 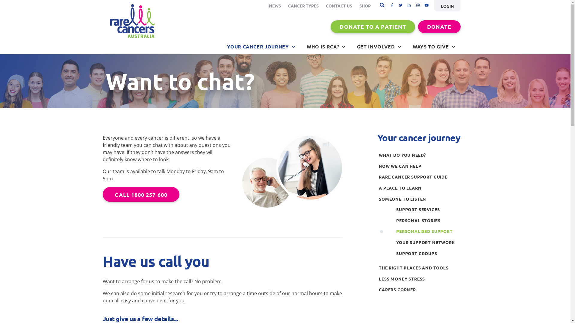 What do you see at coordinates (365, 6) in the screenshot?
I see `SHOP` at bounding box center [365, 6].